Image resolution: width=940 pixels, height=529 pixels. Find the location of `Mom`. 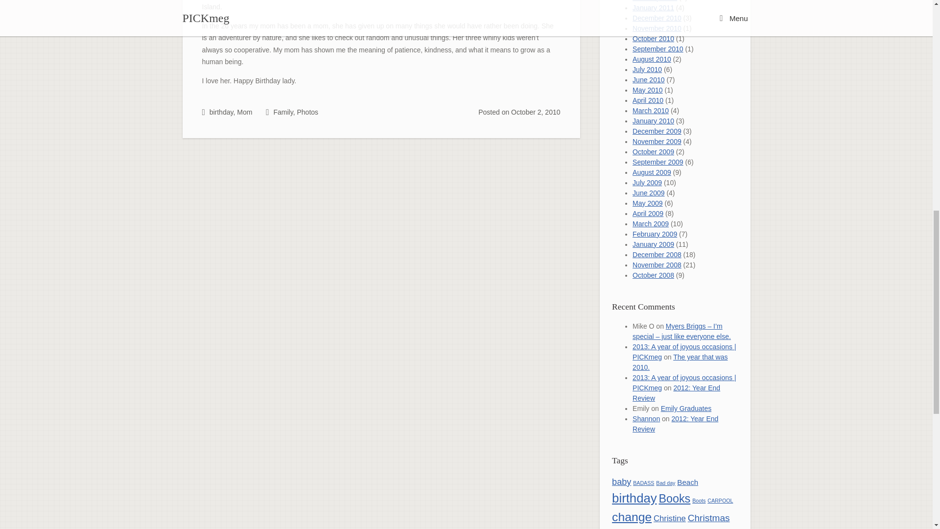

Mom is located at coordinates (244, 112).